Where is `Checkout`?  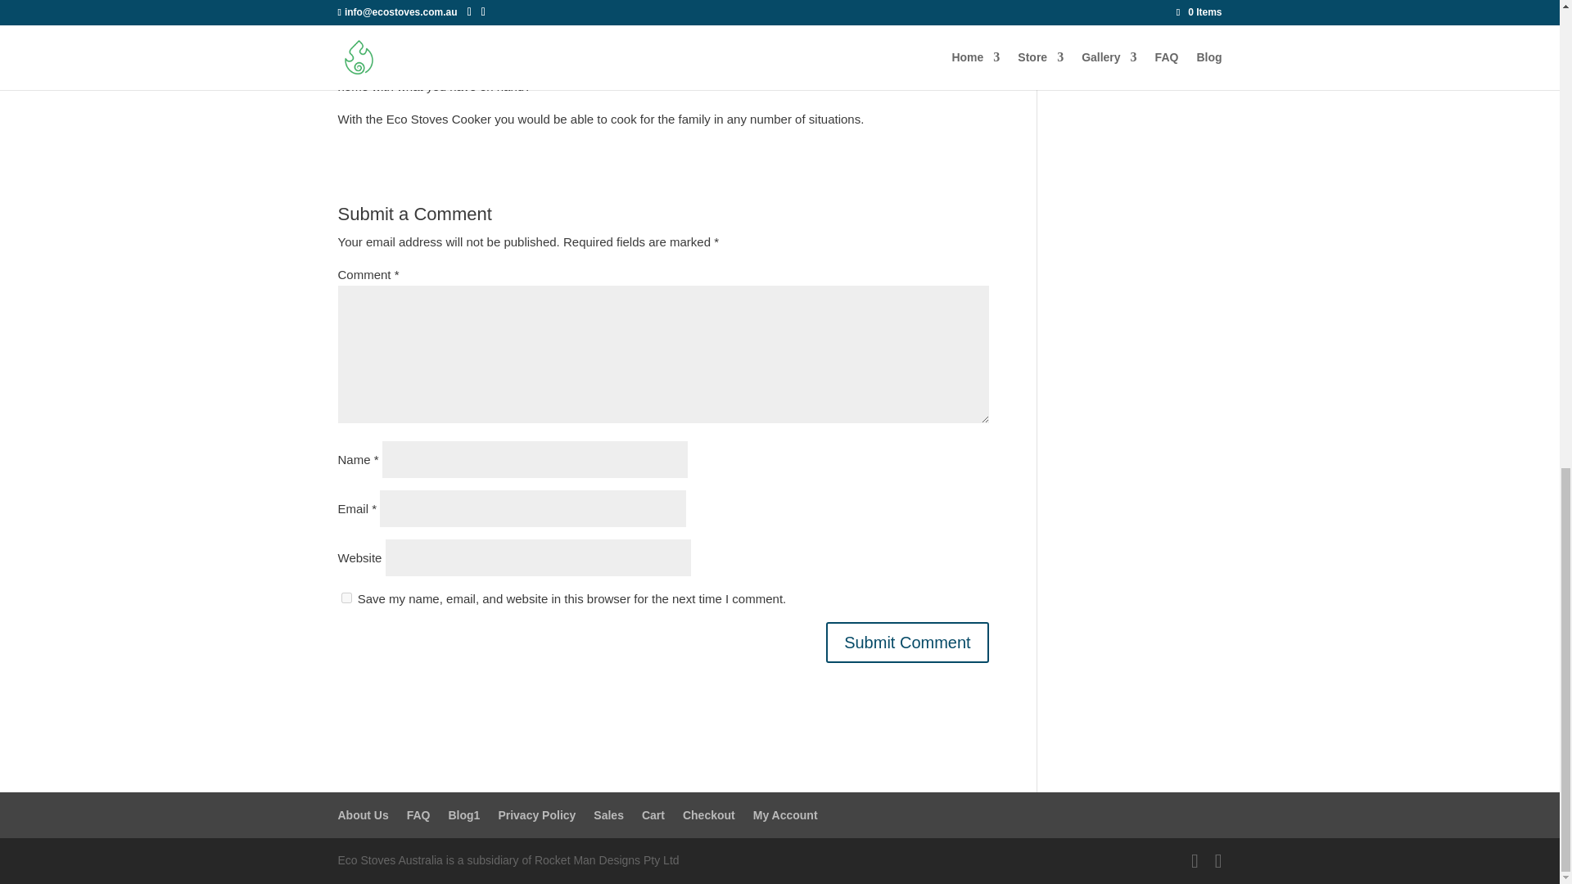
Checkout is located at coordinates (709, 815).